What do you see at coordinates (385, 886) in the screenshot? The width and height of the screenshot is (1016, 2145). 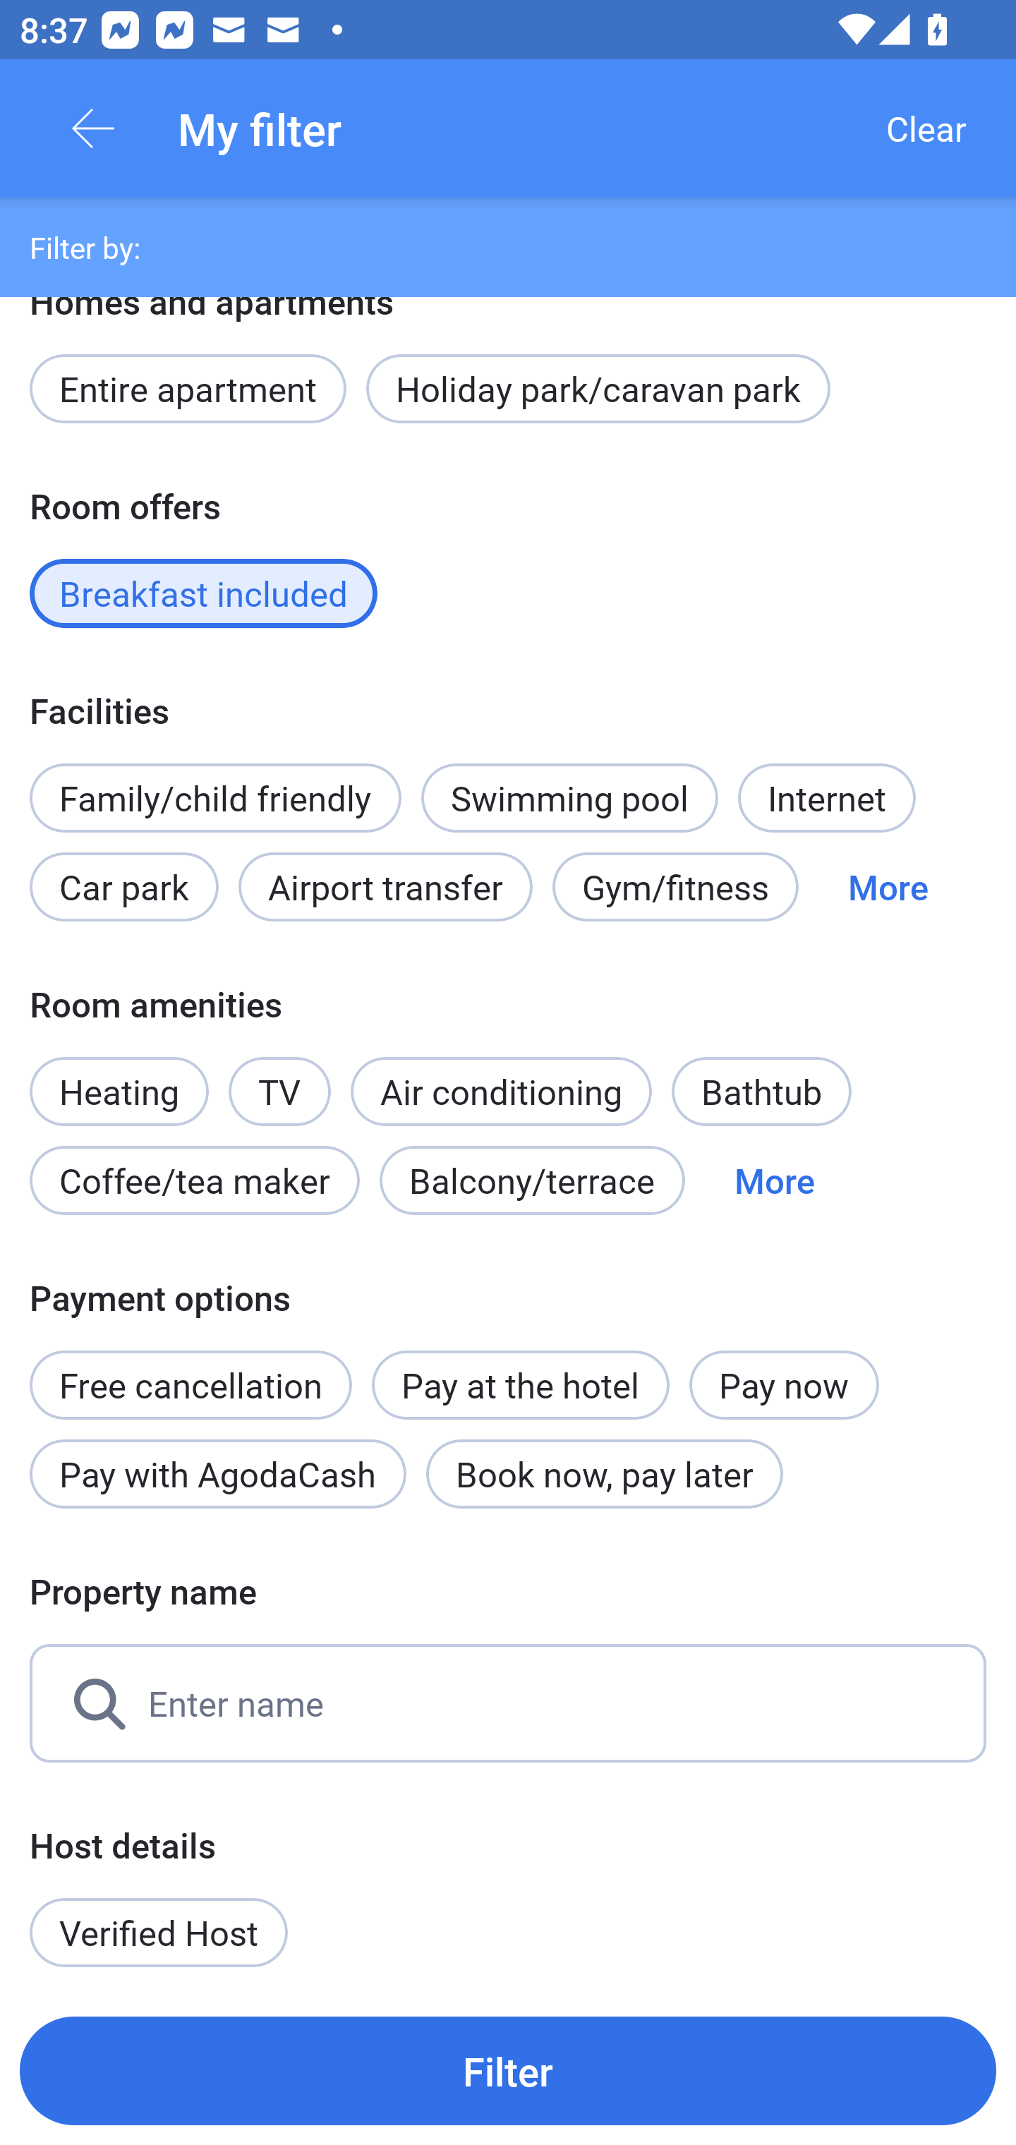 I see `Airport transfer` at bounding box center [385, 886].